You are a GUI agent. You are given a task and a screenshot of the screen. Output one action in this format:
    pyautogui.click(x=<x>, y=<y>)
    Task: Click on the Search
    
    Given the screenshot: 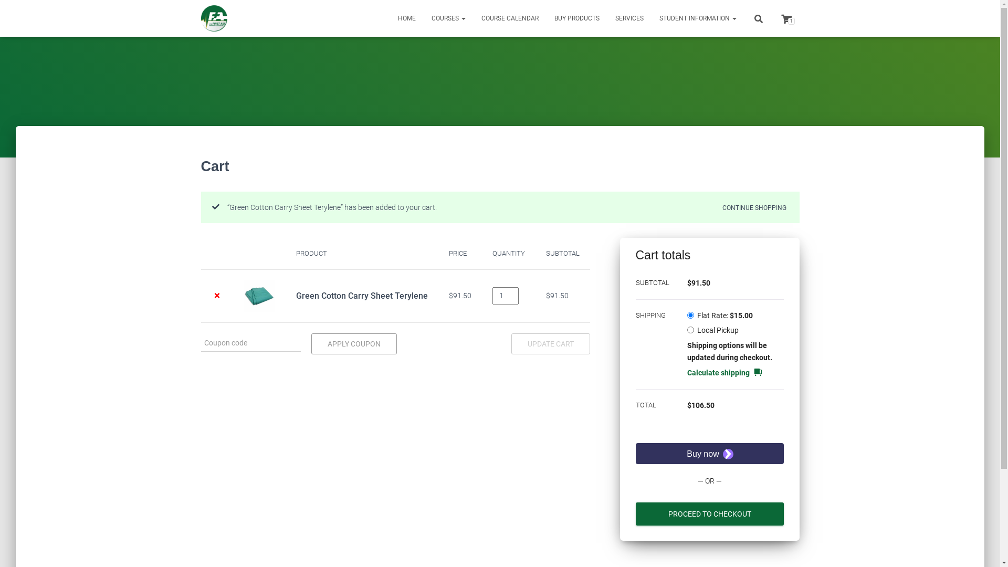 What is the action you would take?
    pyautogui.click(x=3, y=12)
    